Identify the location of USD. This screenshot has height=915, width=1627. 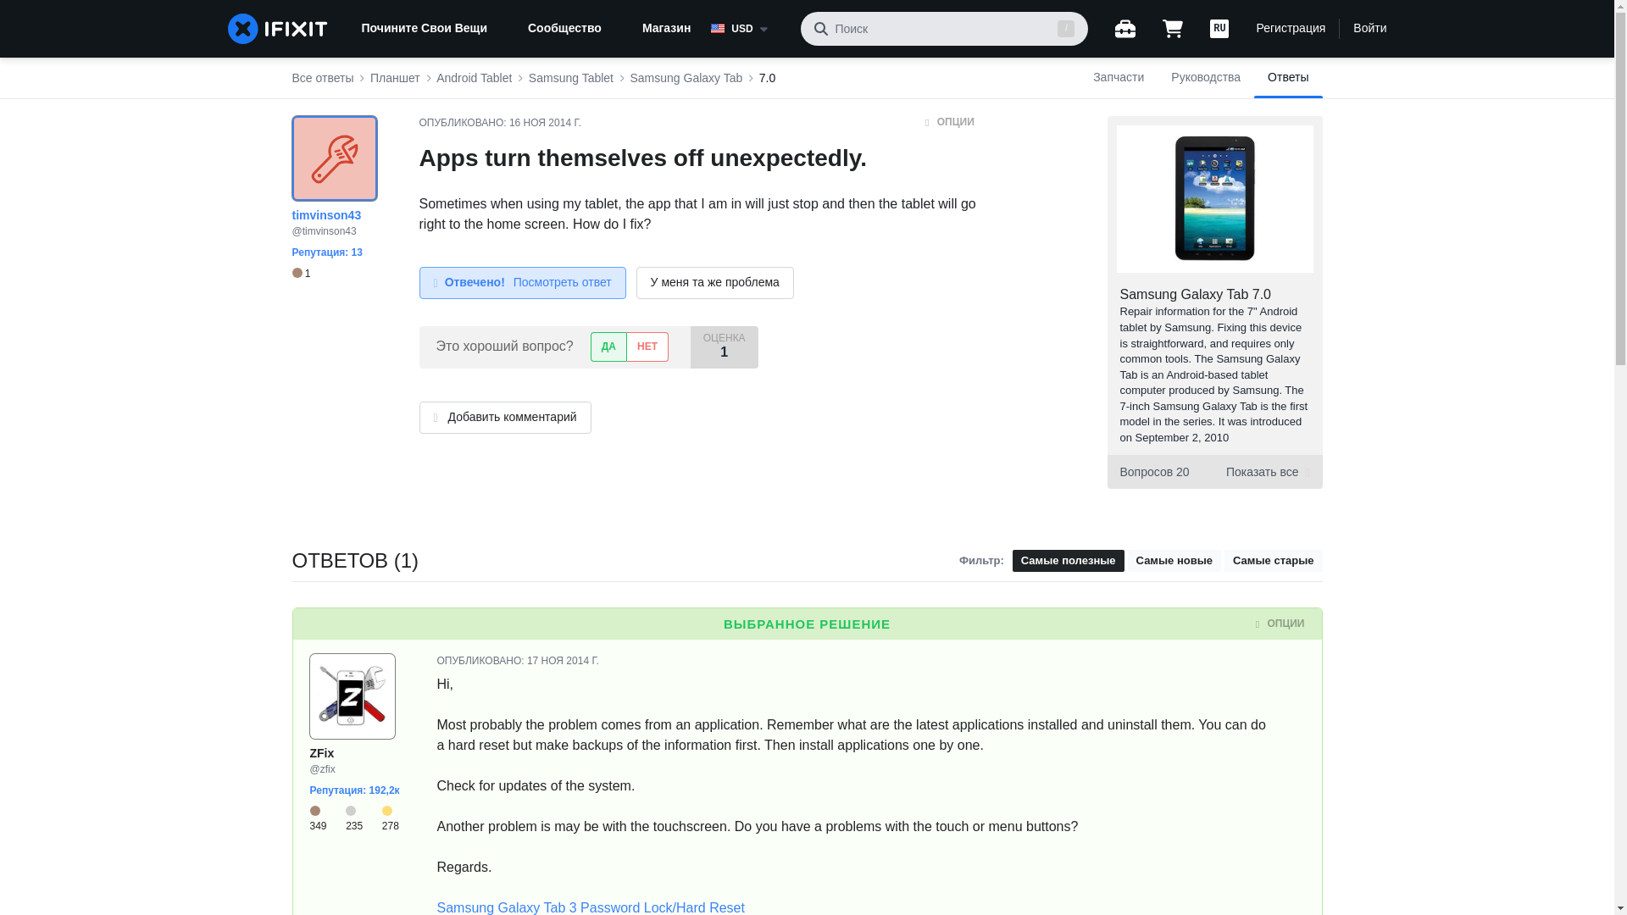
(749, 29).